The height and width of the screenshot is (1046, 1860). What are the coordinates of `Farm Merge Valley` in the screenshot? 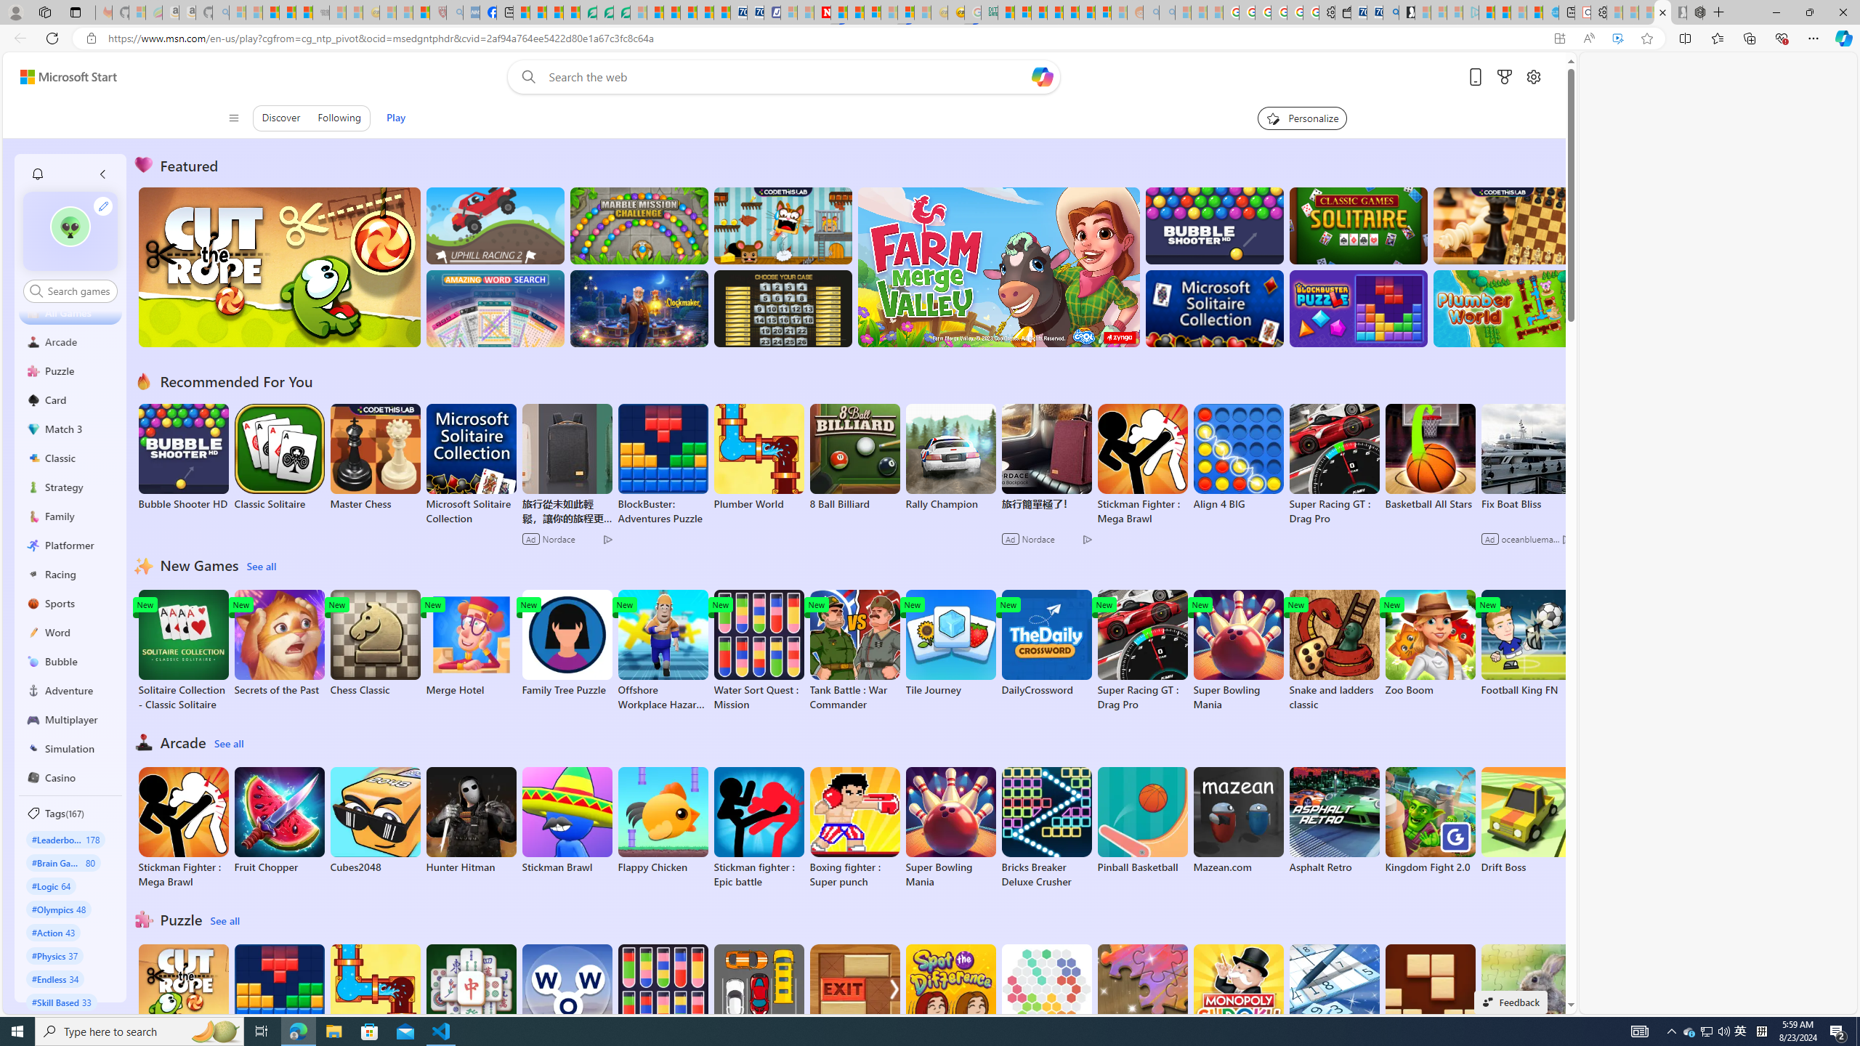 It's located at (998, 267).